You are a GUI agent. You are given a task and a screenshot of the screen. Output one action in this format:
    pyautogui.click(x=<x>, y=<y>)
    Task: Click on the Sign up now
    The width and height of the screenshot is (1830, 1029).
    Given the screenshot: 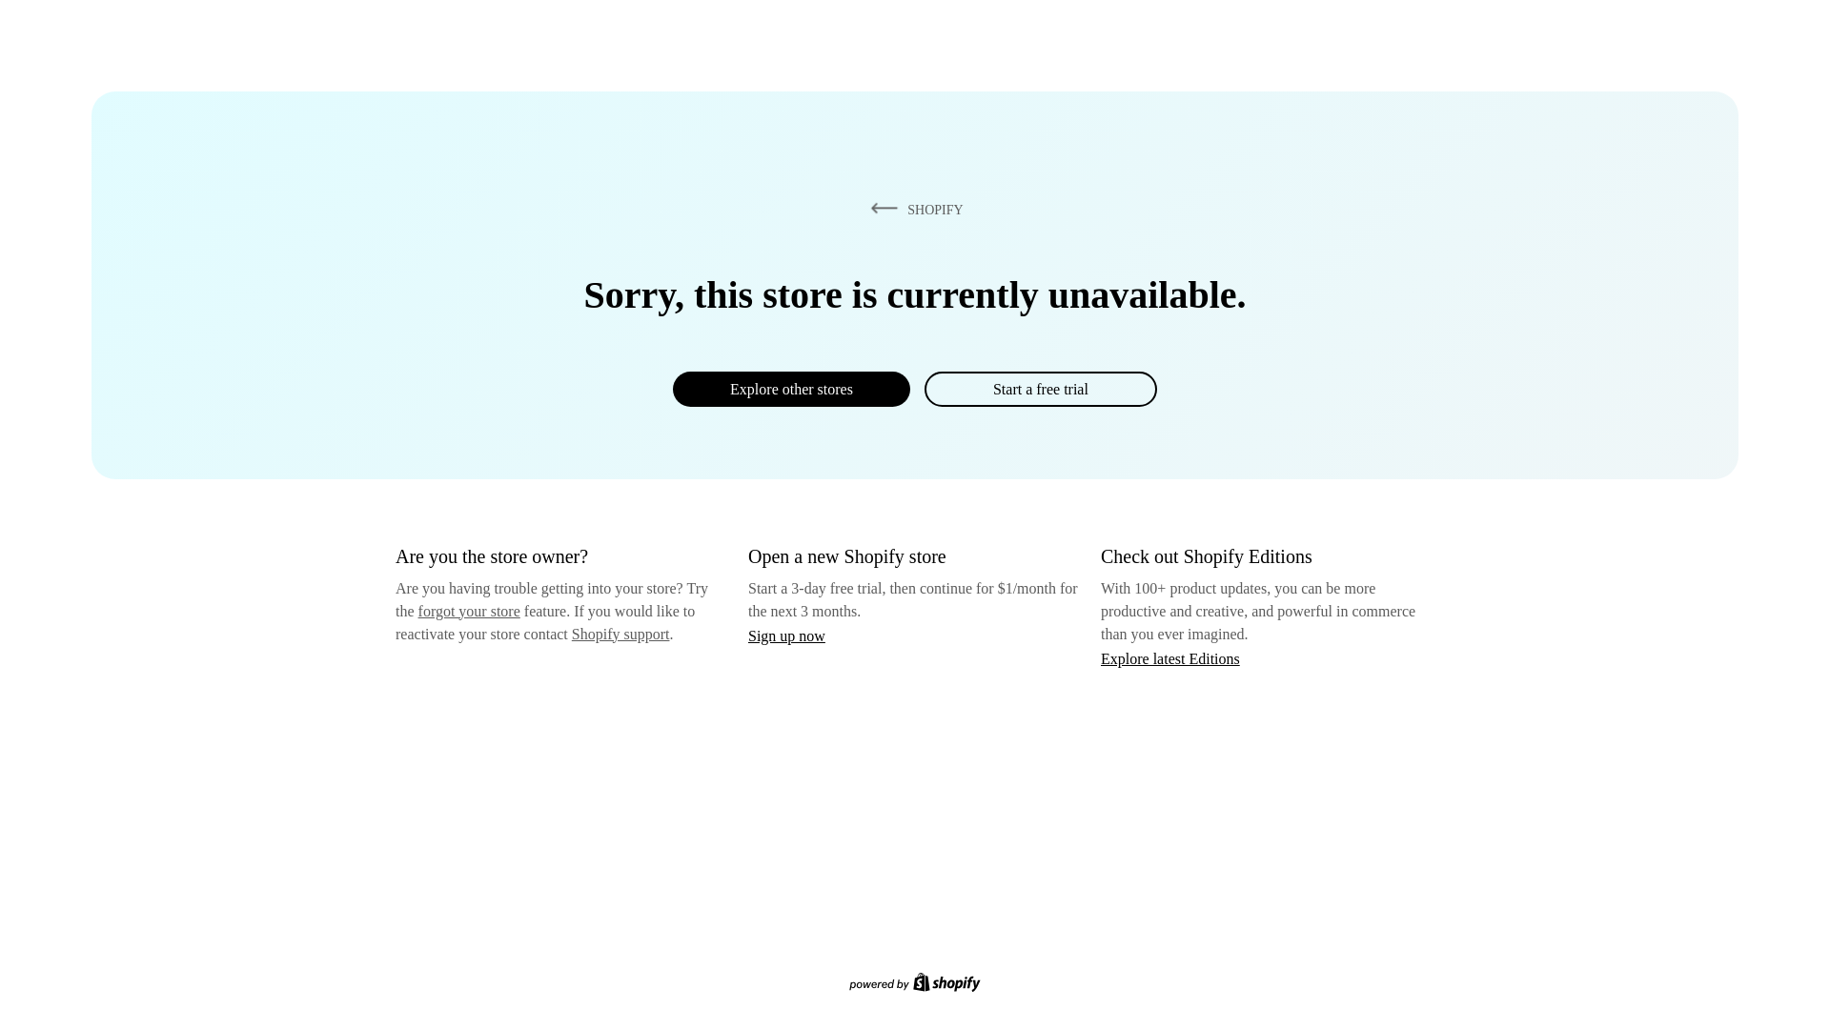 What is the action you would take?
    pyautogui.click(x=786, y=636)
    